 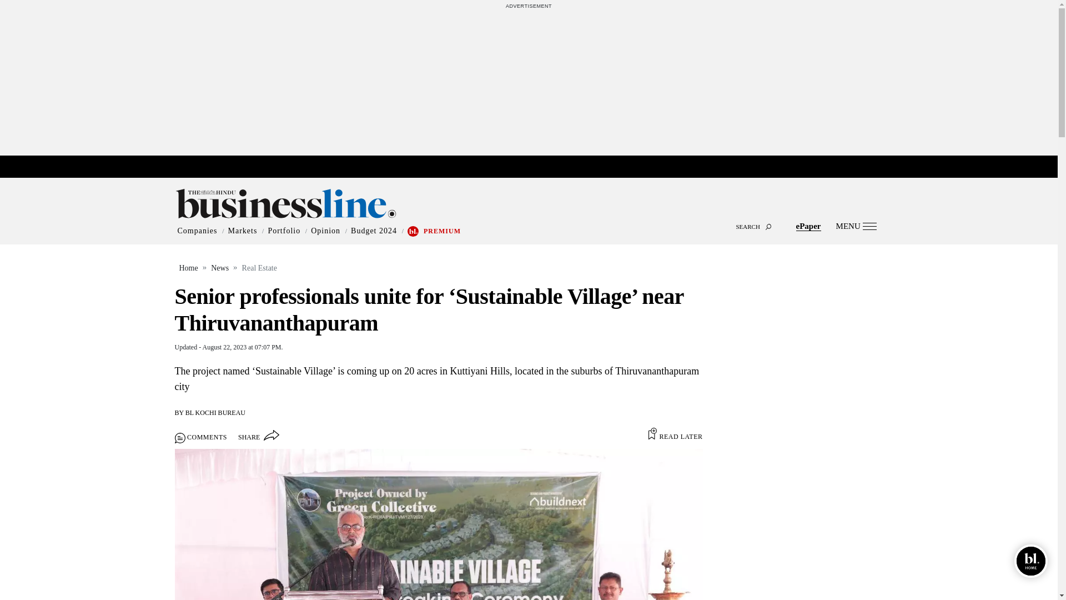 I want to click on SEARCH, so click(x=529, y=217).